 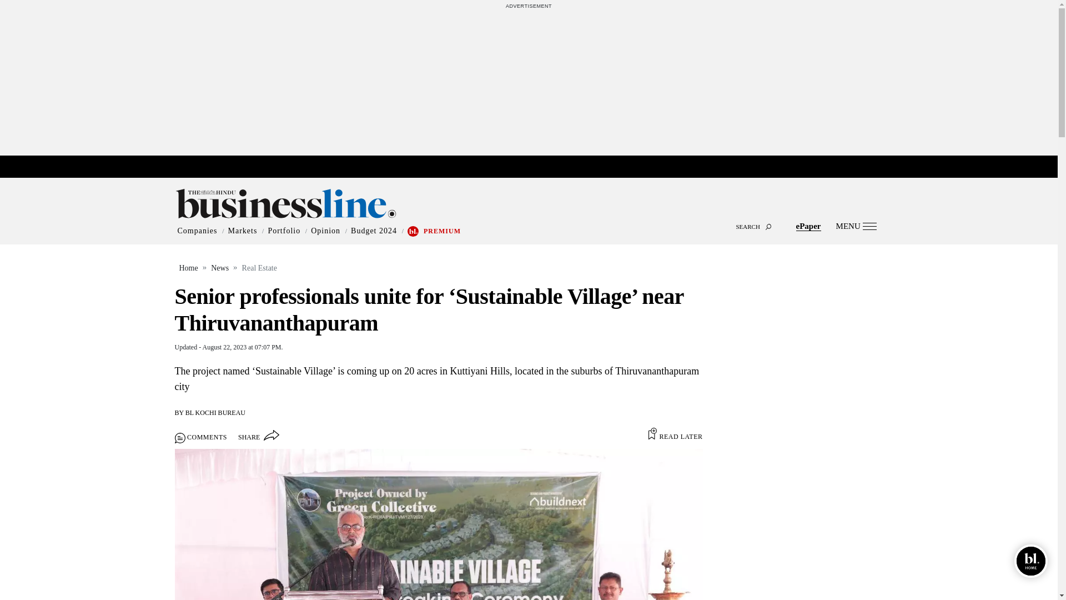 I want to click on SEARCH, so click(x=529, y=217).